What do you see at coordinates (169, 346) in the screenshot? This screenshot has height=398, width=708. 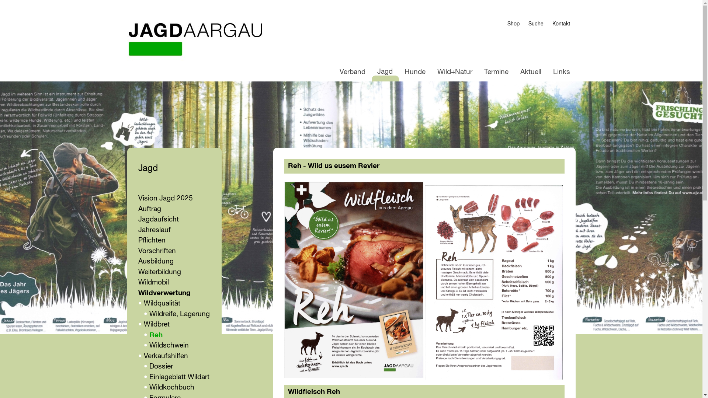 I see `Wildschwein` at bounding box center [169, 346].